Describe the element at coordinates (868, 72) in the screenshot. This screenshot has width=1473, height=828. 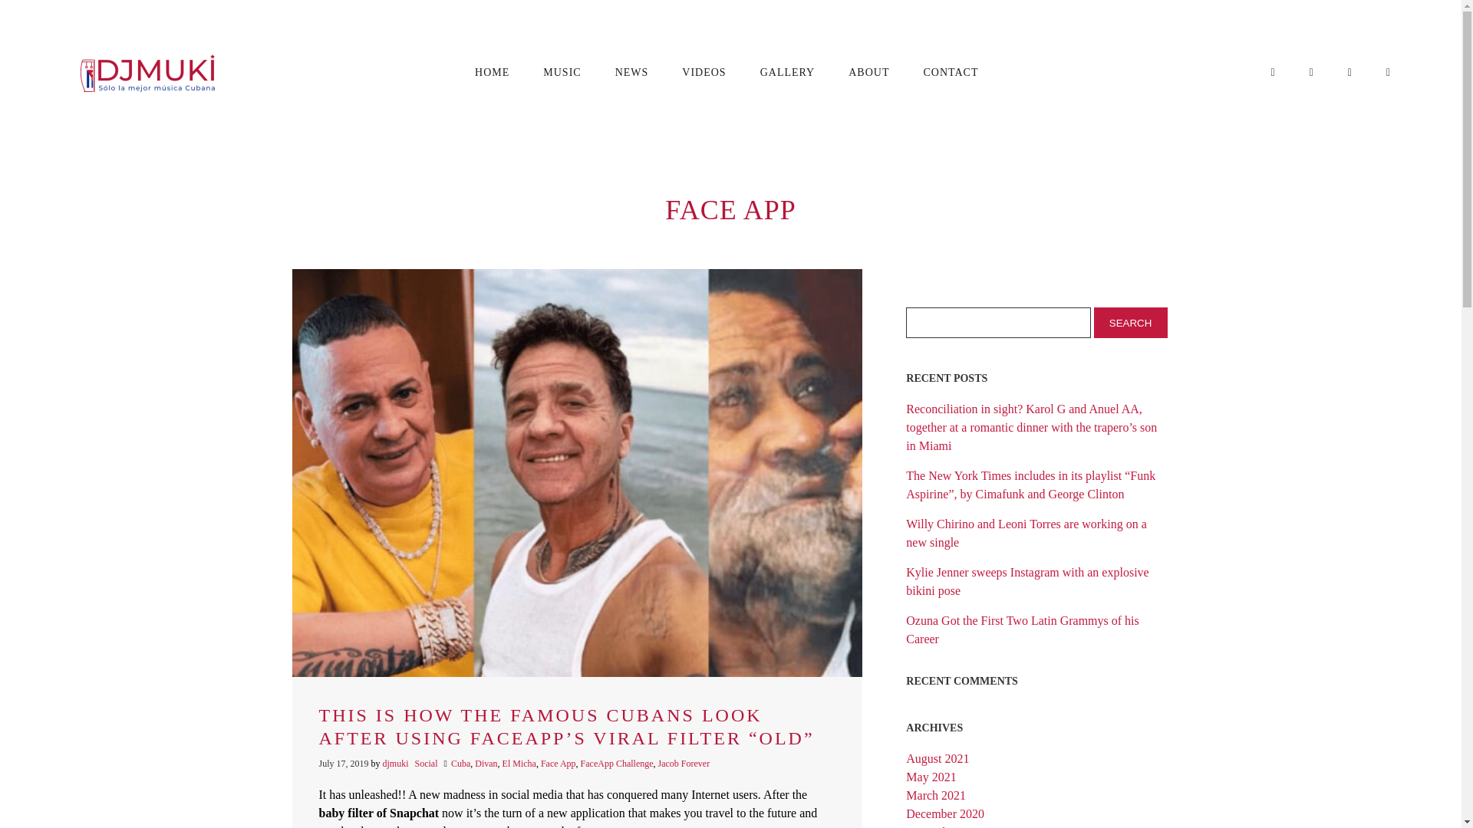
I see `ABOUT` at that location.